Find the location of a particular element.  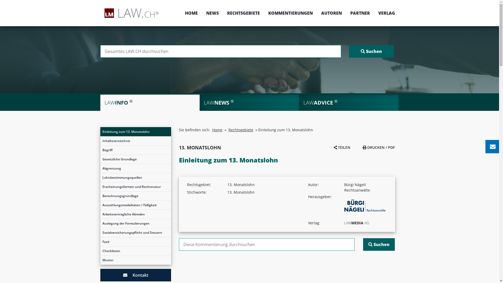

Home is located at coordinates (217, 130).